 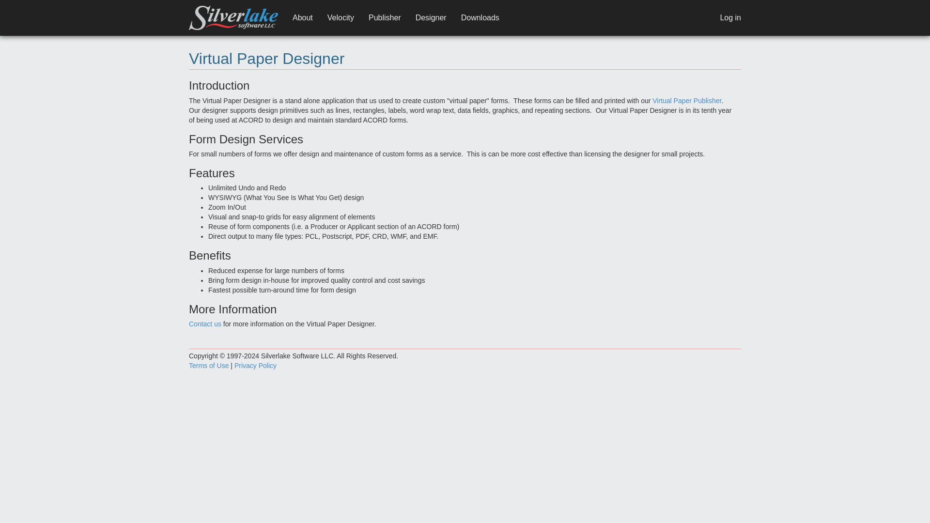 I want to click on Contact us, so click(x=204, y=323).